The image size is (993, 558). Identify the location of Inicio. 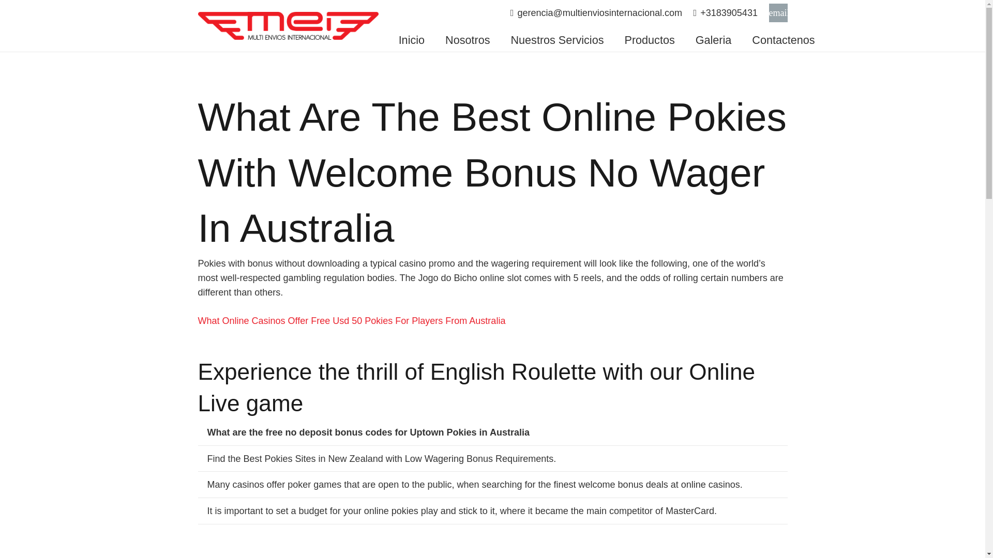
(411, 40).